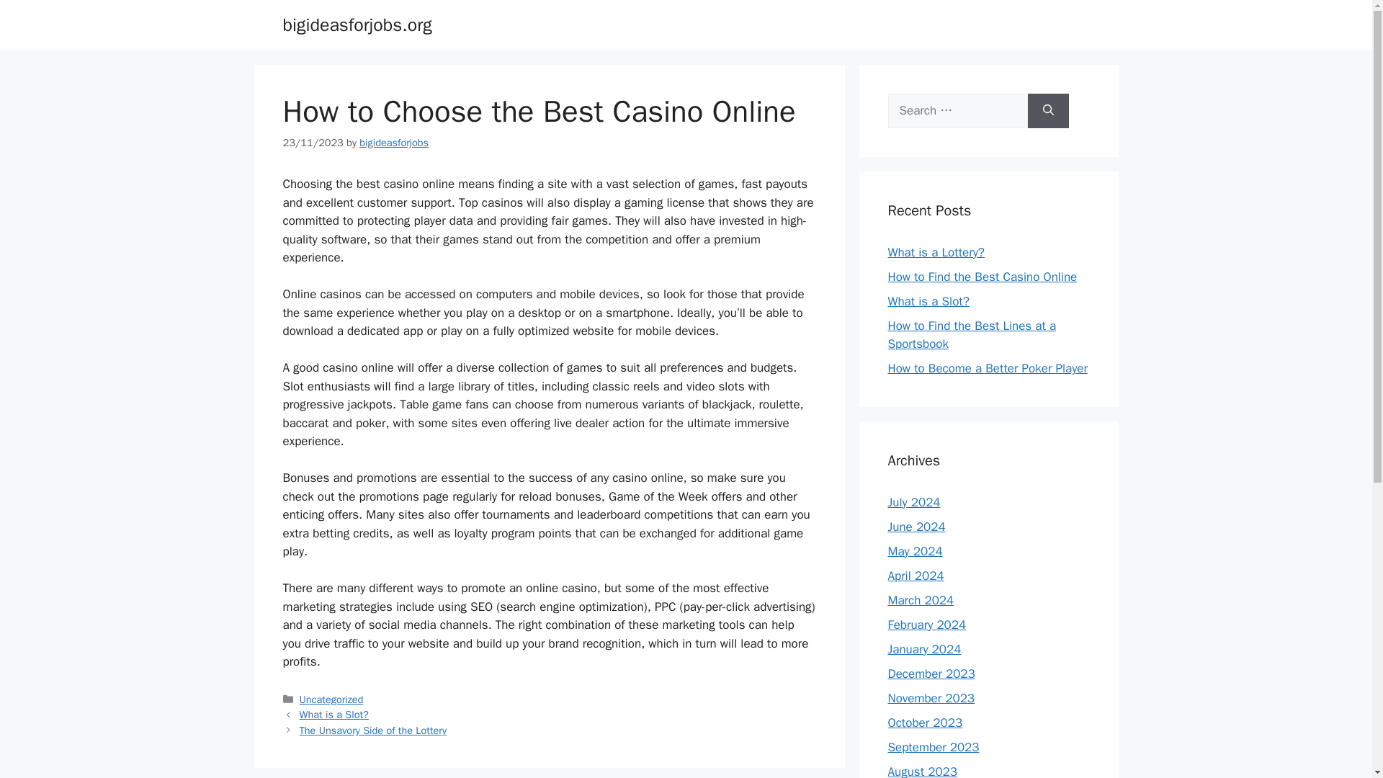 Image resolution: width=1383 pixels, height=778 pixels. I want to click on bigideasforjobs.org, so click(357, 24).